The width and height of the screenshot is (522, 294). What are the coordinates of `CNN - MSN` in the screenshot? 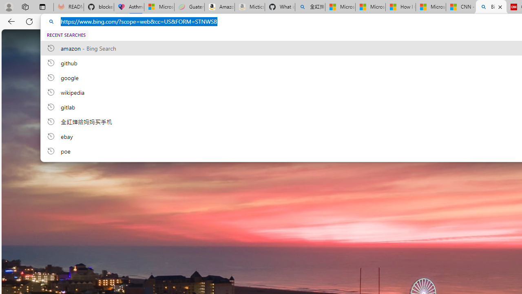 It's located at (461, 7).